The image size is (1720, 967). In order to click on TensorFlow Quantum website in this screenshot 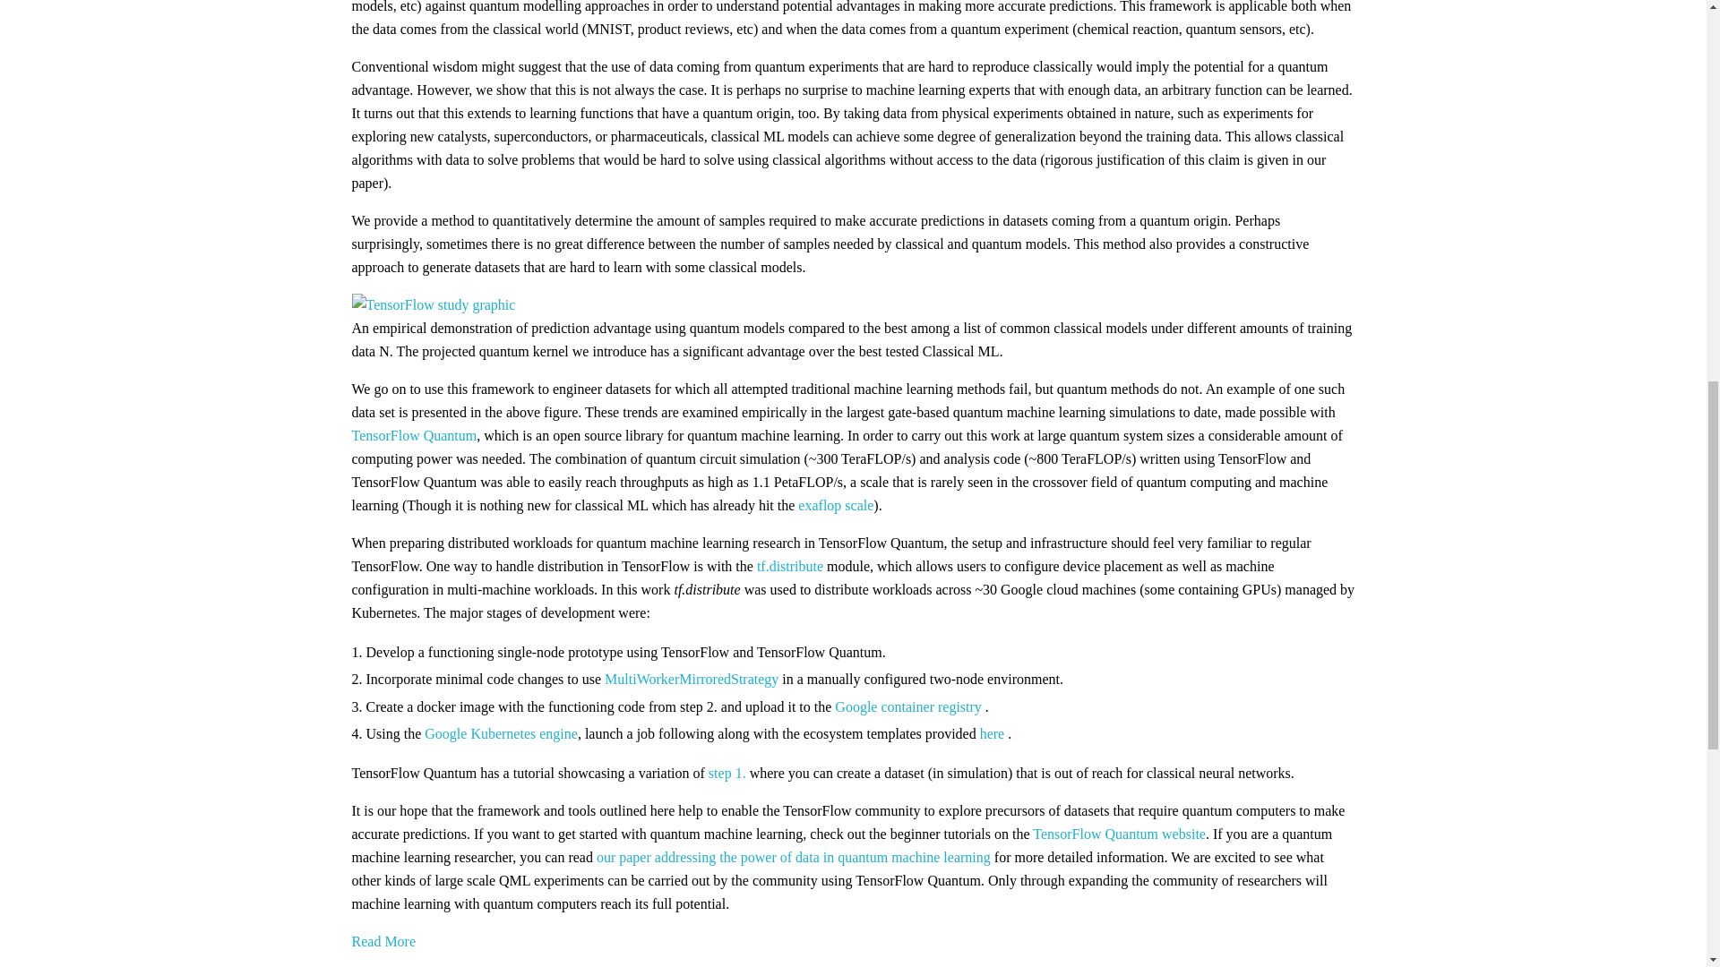, I will do `click(1119, 834)`.